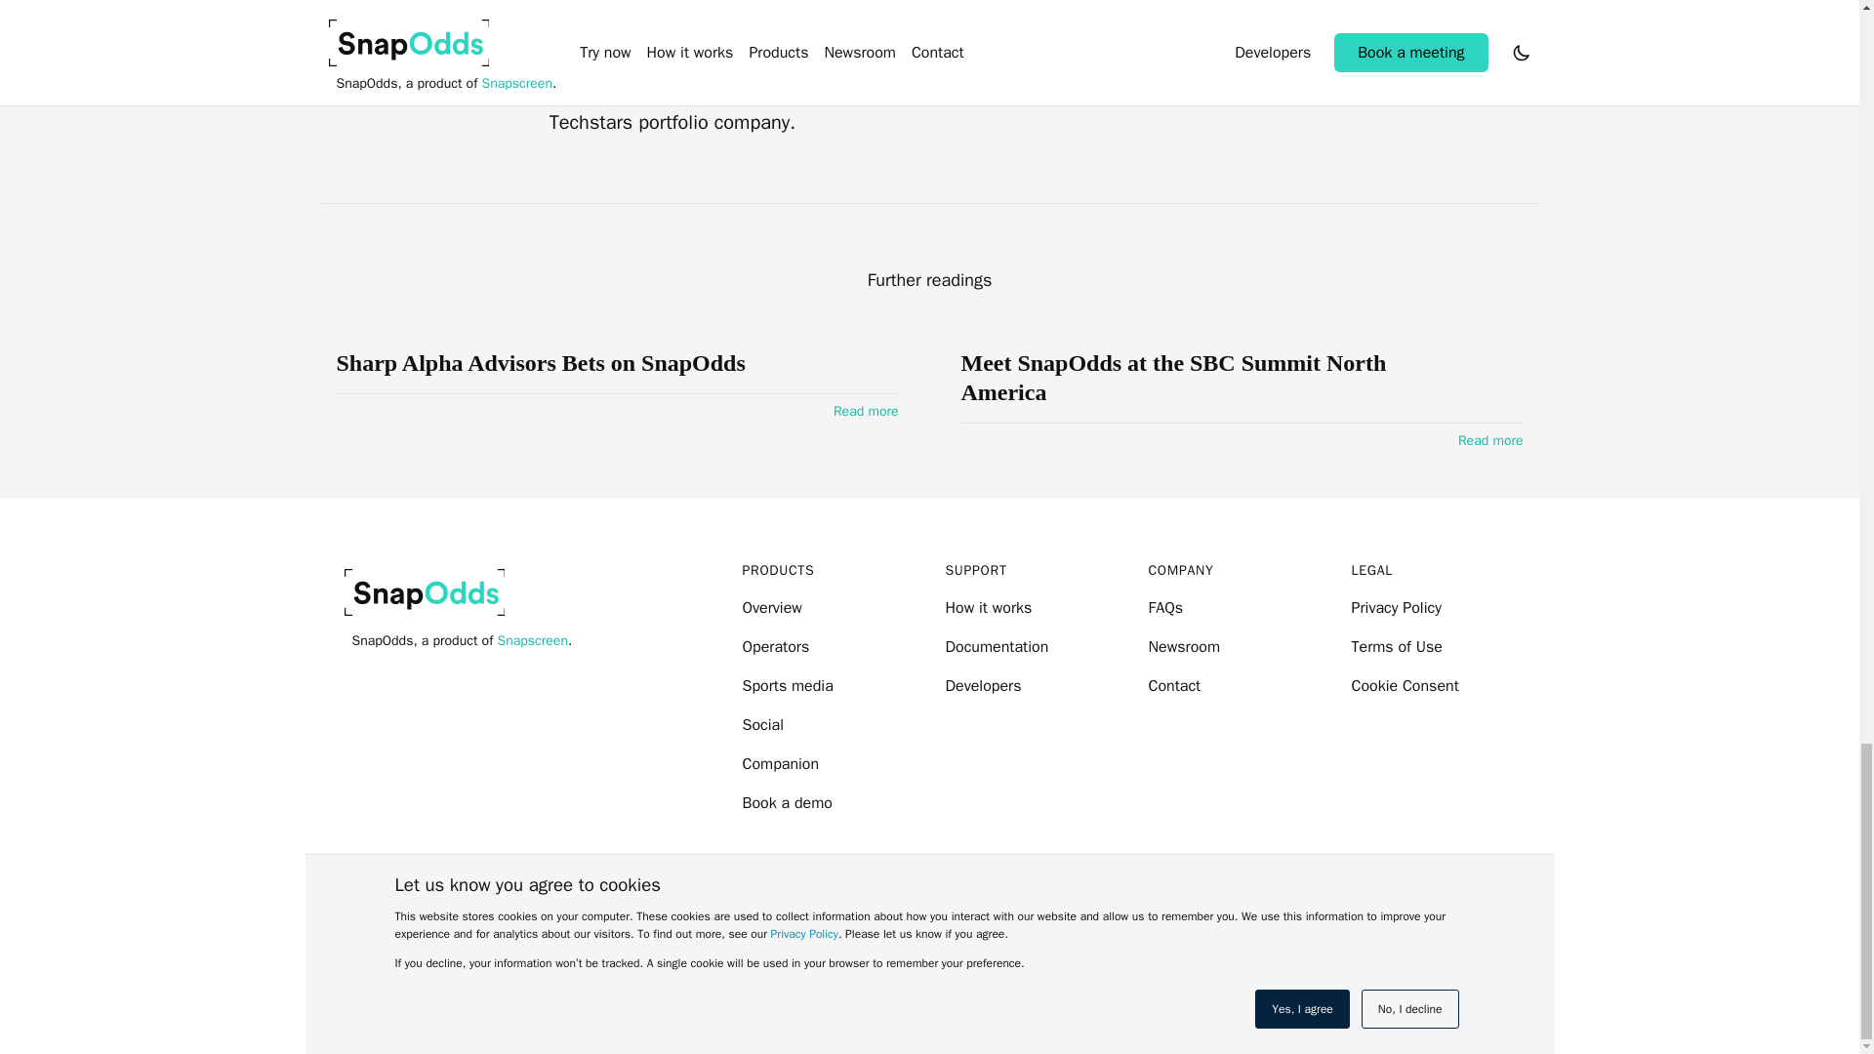 This screenshot has height=1054, width=1874. I want to click on Book a demo, so click(787, 803).